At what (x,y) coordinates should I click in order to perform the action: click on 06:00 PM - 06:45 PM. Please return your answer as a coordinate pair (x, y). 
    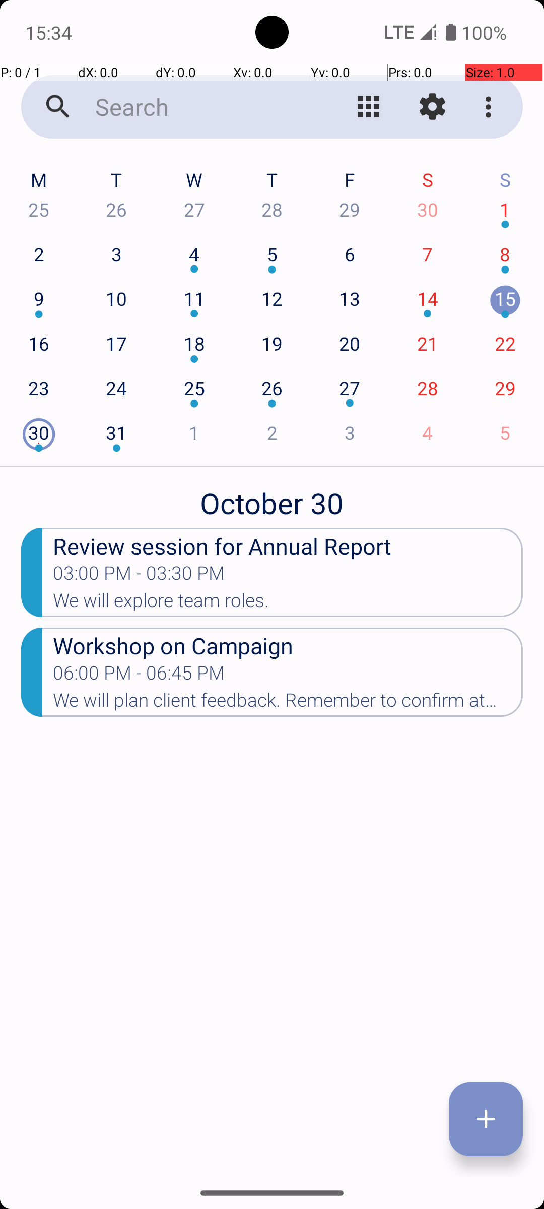
    Looking at the image, I should click on (139, 676).